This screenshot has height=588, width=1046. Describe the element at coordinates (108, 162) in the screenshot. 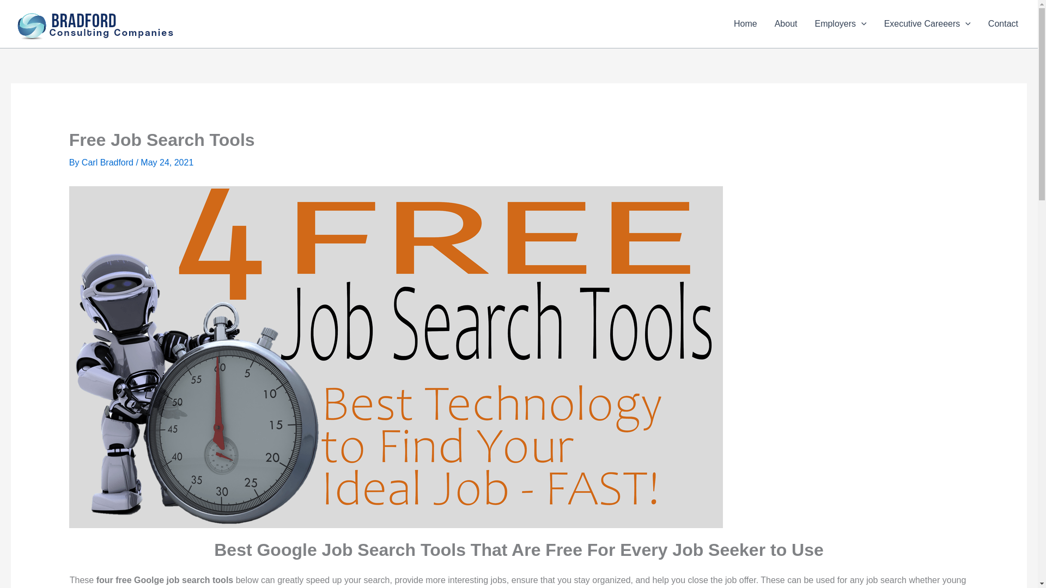

I see `Carl Bradford` at that location.